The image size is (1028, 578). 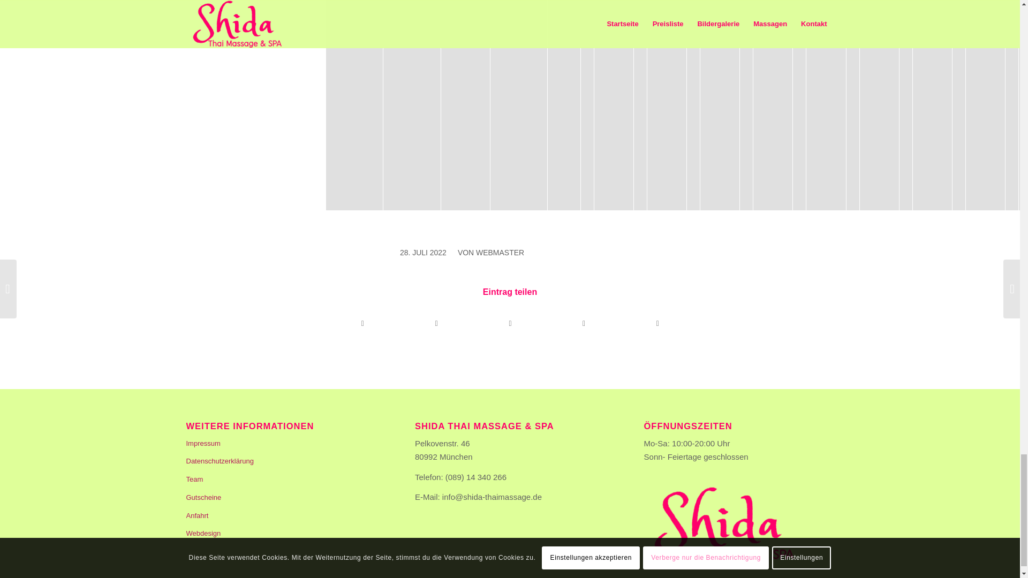 I want to click on Anfahrt, so click(x=281, y=516).